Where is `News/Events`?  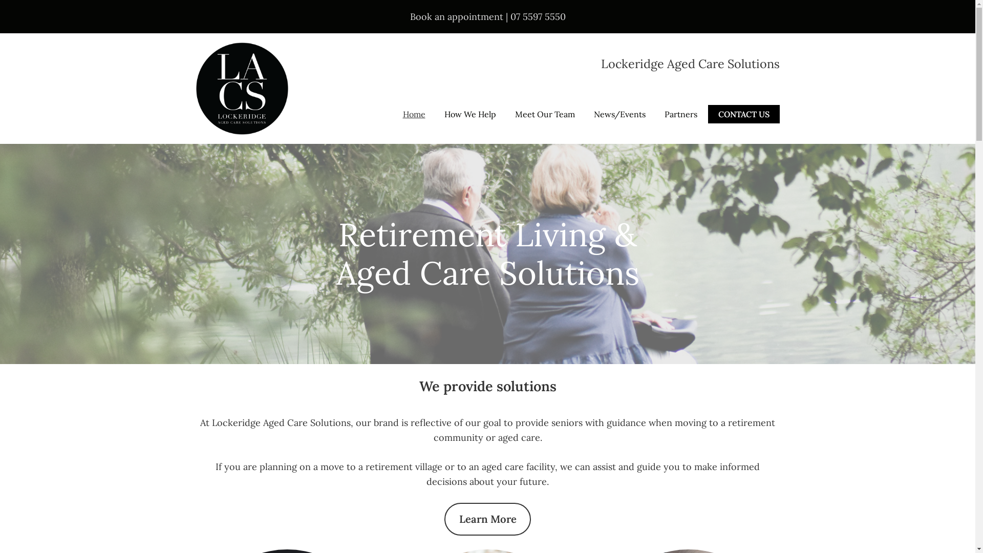 News/Events is located at coordinates (619, 115).